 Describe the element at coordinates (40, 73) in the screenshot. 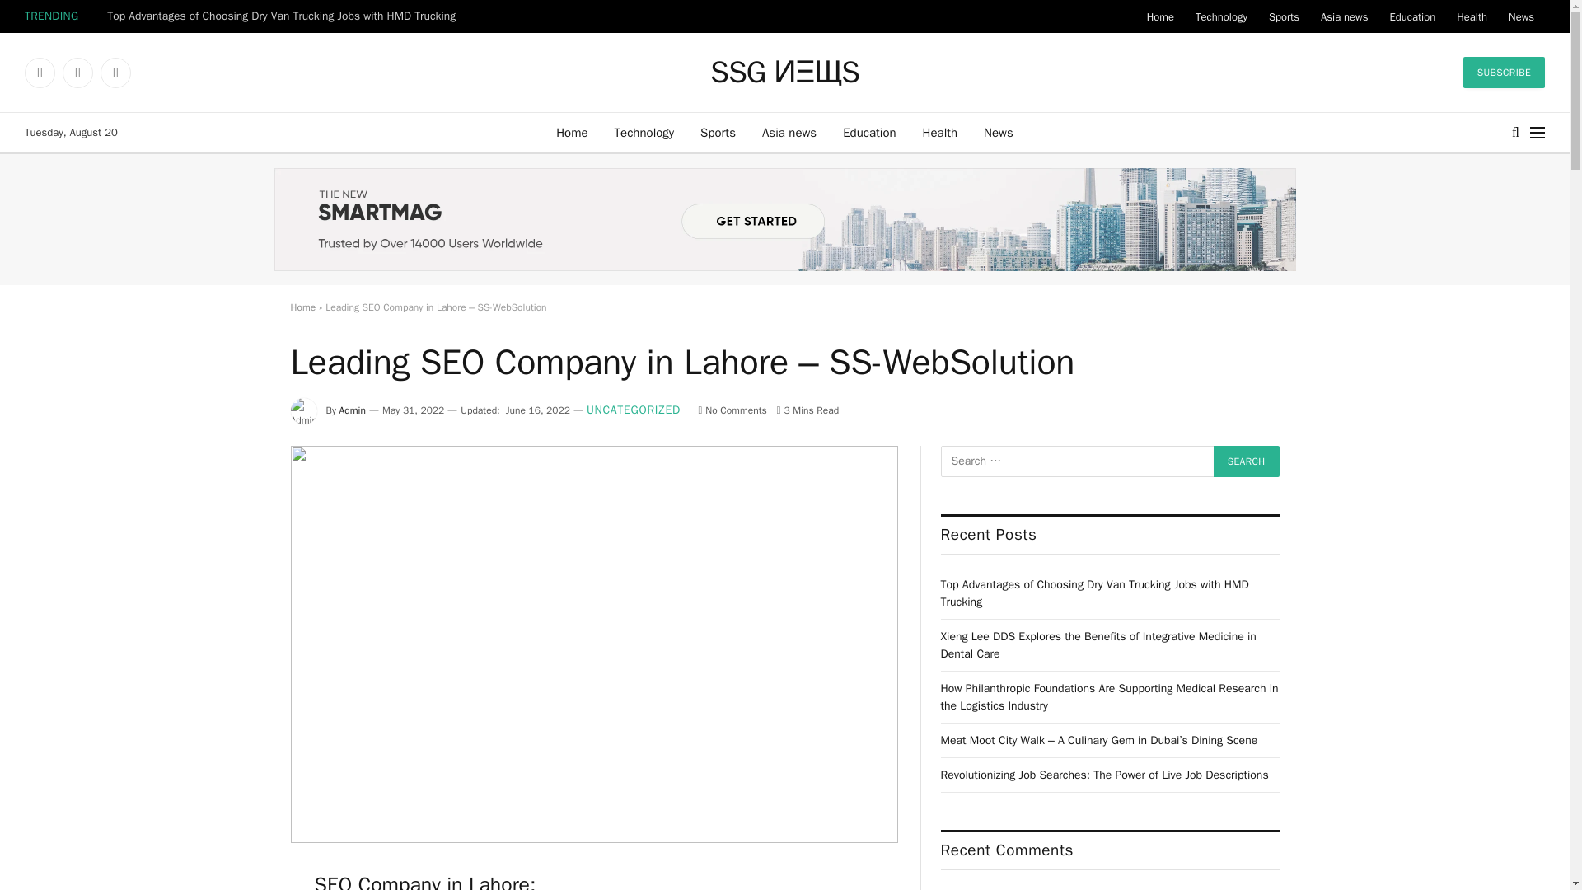

I see `Facebook` at that location.